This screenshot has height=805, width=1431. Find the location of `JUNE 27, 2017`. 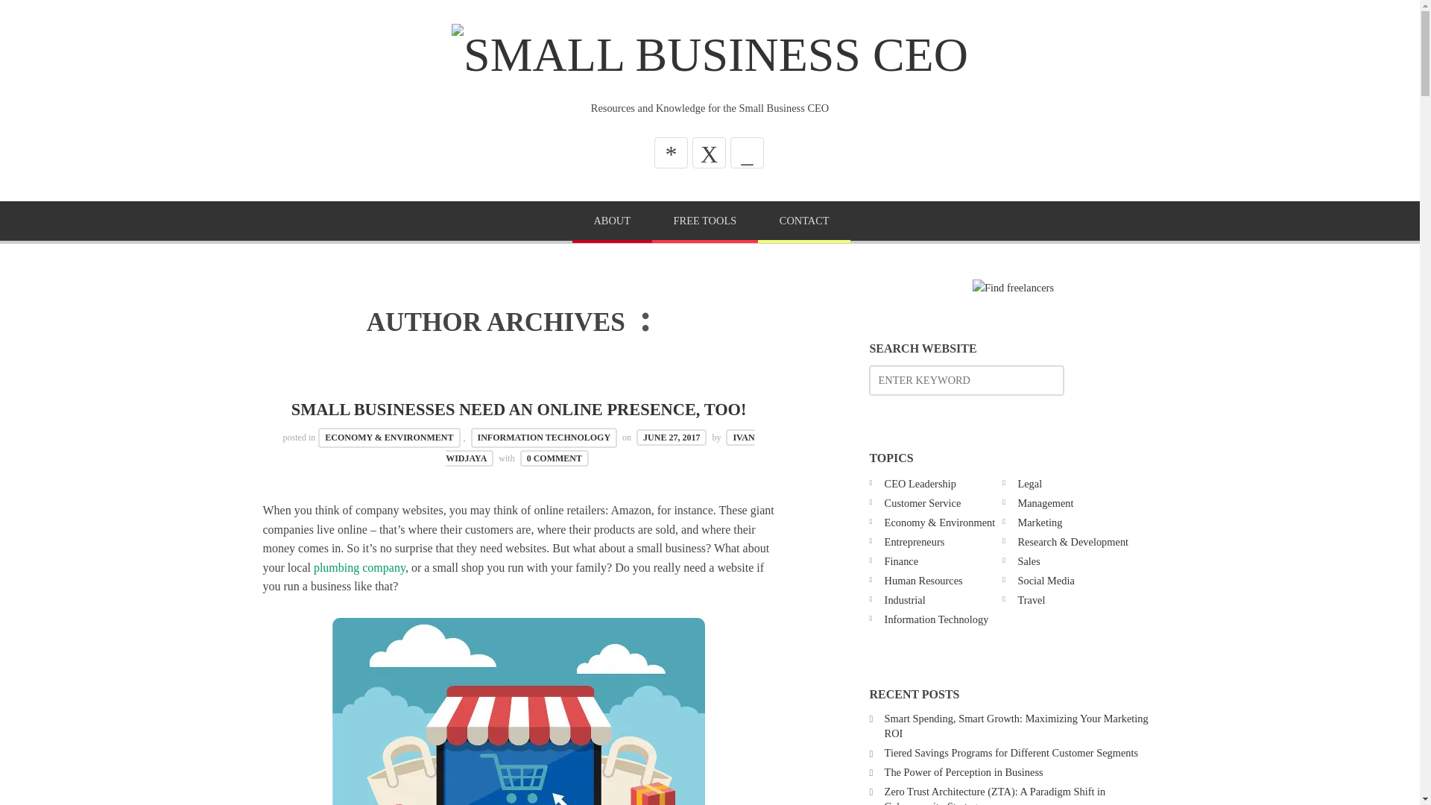

JUNE 27, 2017 is located at coordinates (672, 437).